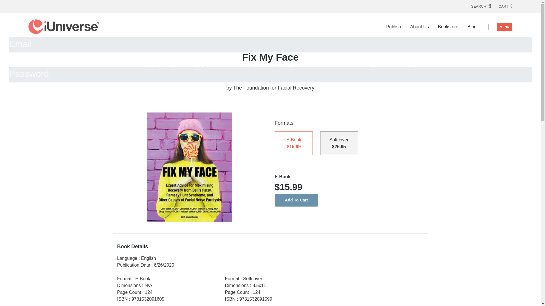 The width and height of the screenshot is (545, 306). What do you see at coordinates (504, 27) in the screenshot?
I see `MENU` at bounding box center [504, 27].